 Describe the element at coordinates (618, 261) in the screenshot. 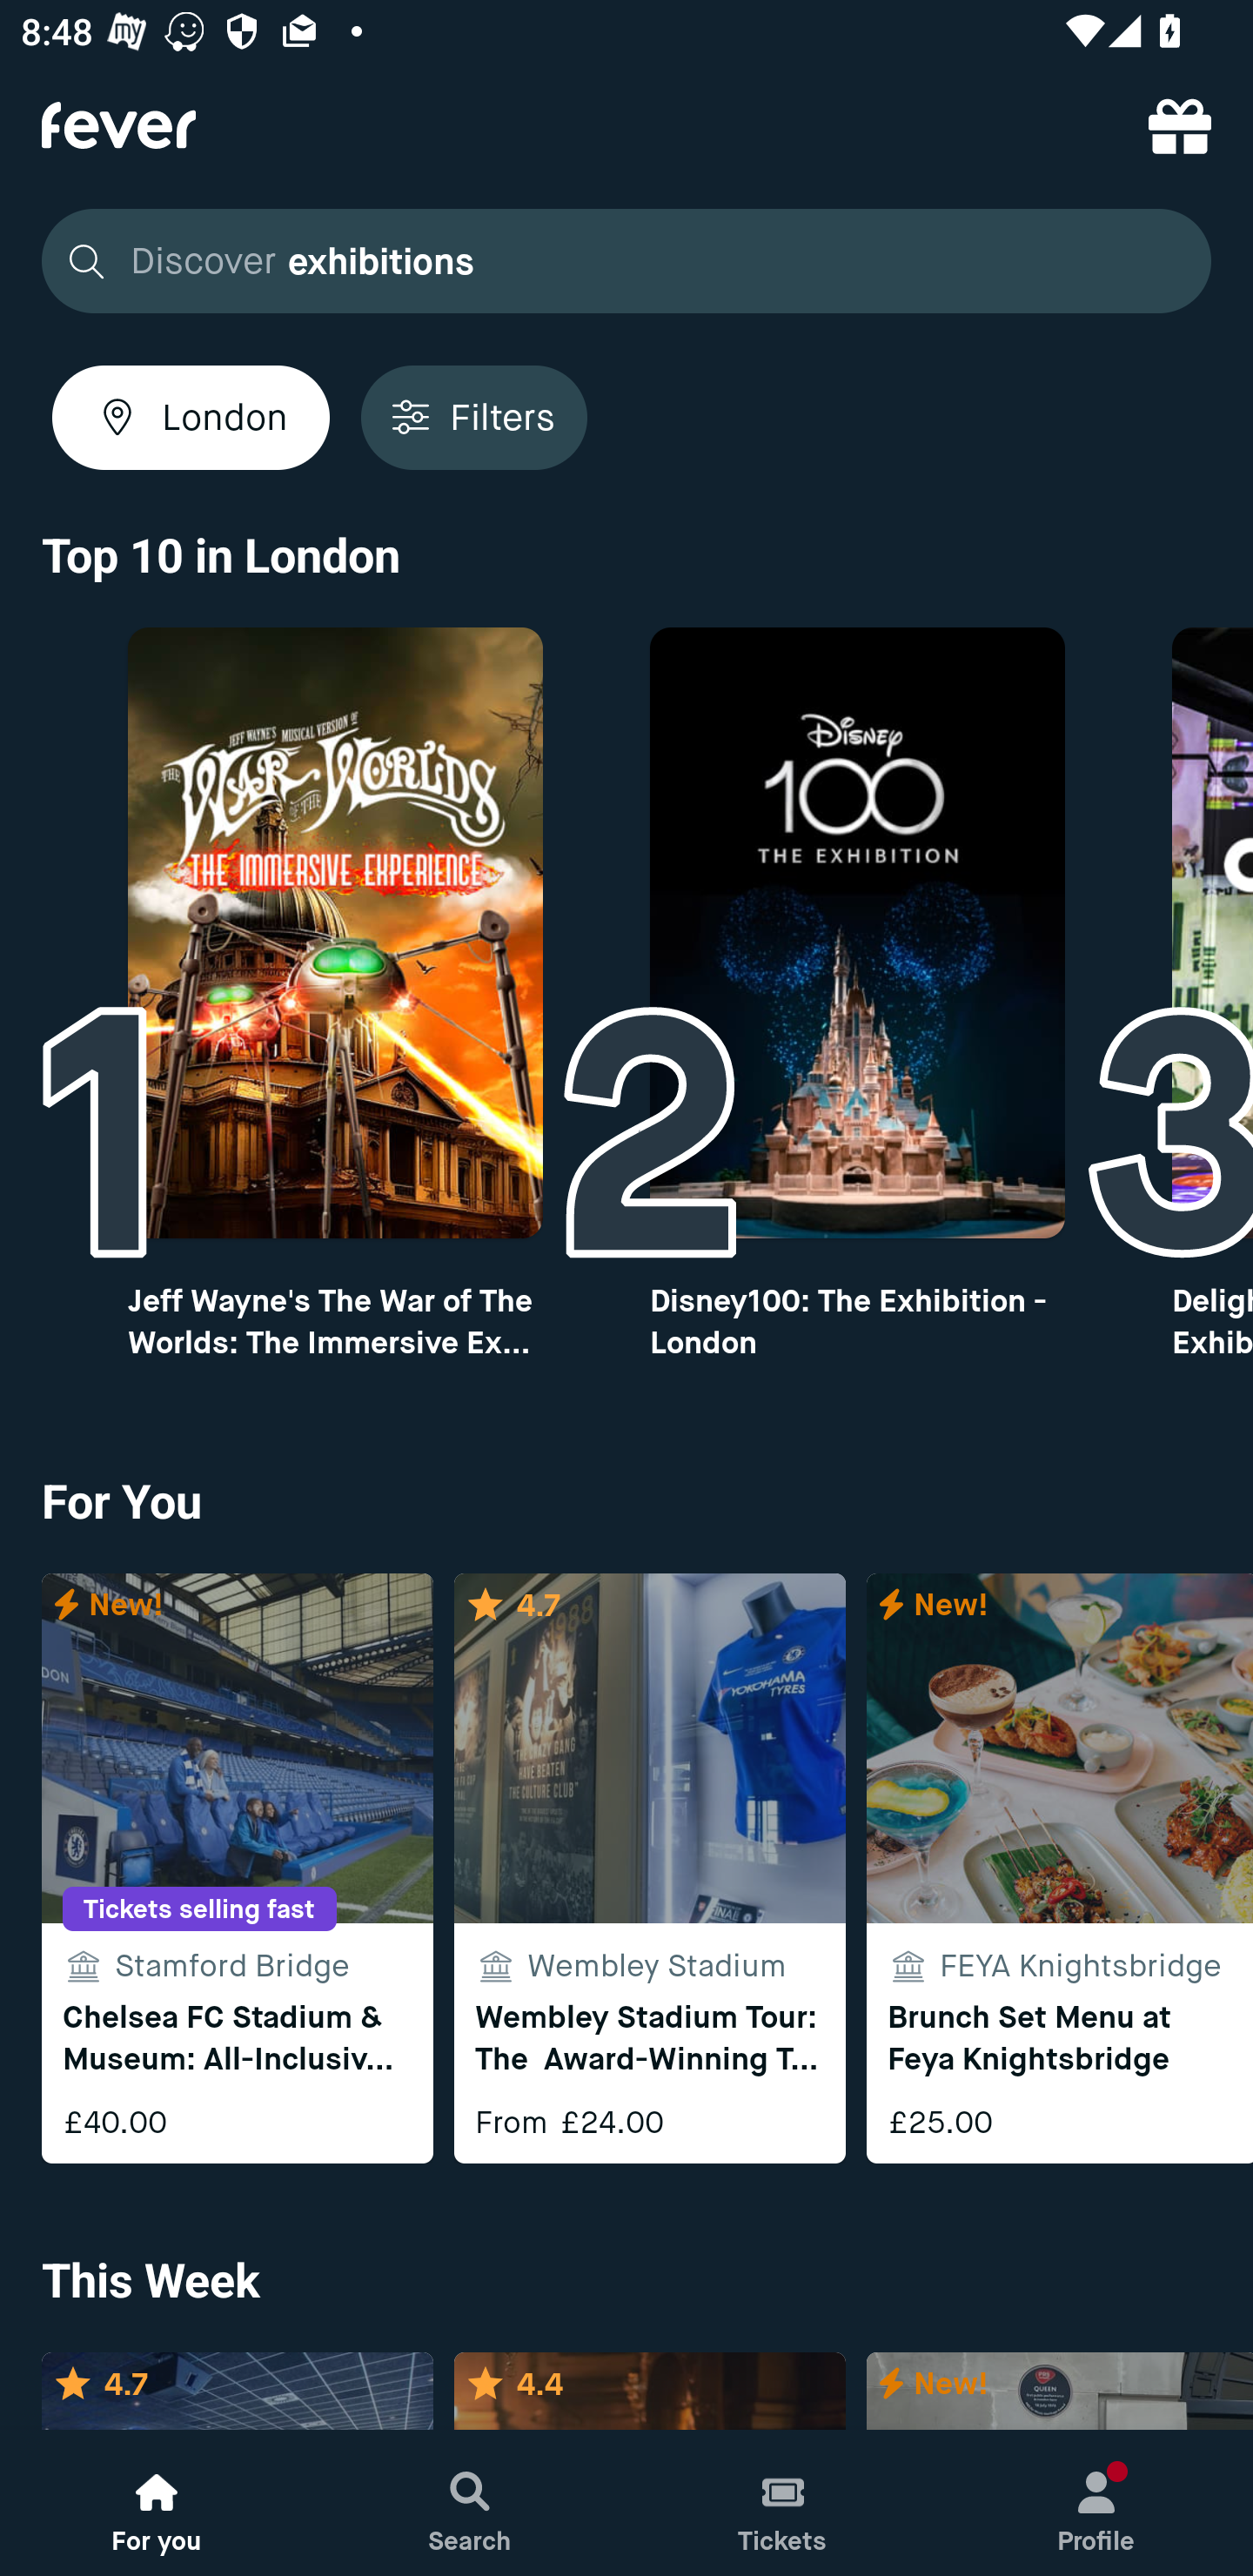

I see `Discover exhibitions` at that location.